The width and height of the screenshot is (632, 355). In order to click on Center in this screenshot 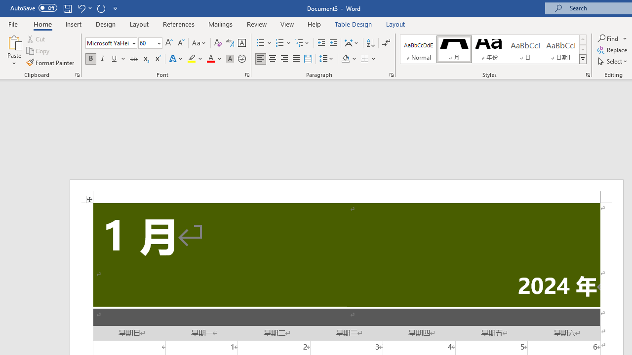, I will do `click(273, 59)`.